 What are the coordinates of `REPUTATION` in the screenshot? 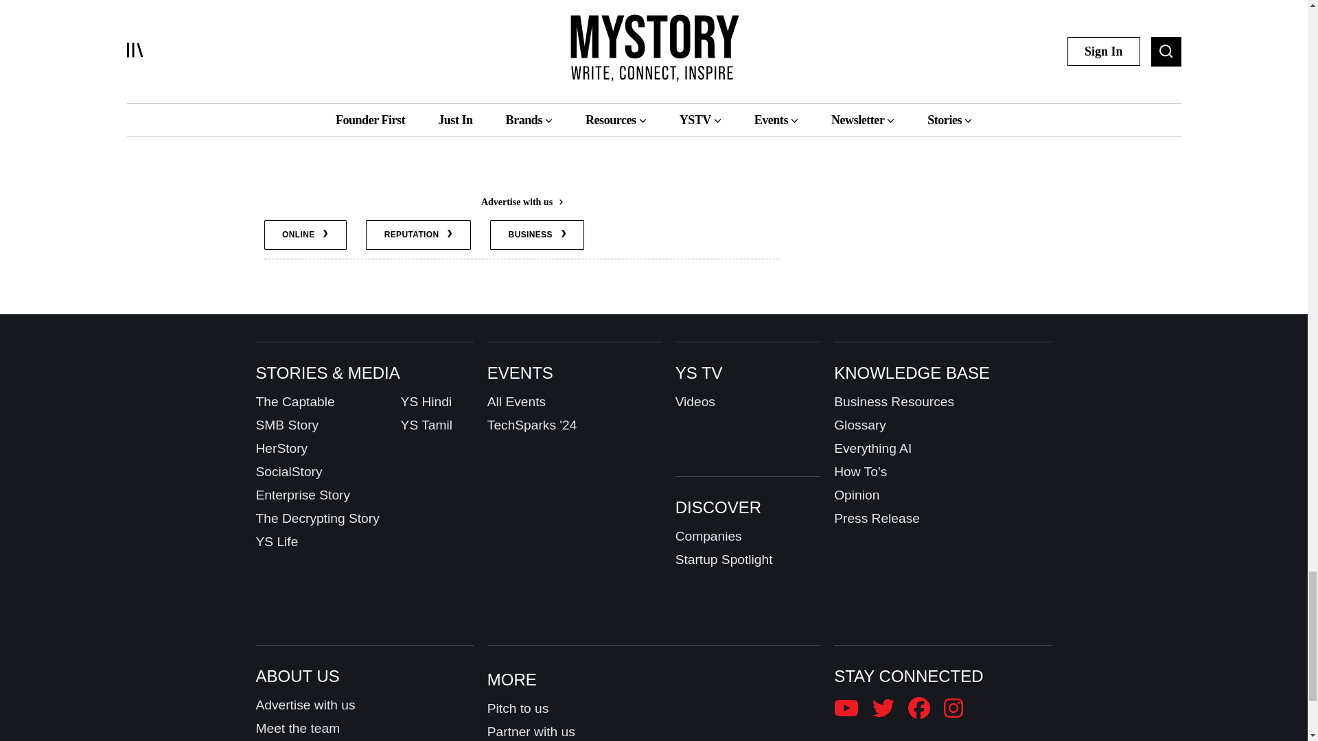 It's located at (418, 235).